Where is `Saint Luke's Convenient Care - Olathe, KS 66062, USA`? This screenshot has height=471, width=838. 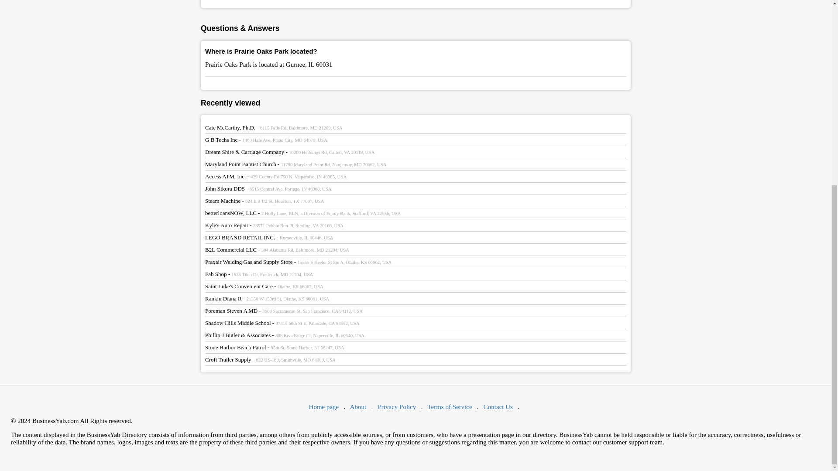 Saint Luke's Convenient Care - Olathe, KS 66062, USA is located at coordinates (264, 286).